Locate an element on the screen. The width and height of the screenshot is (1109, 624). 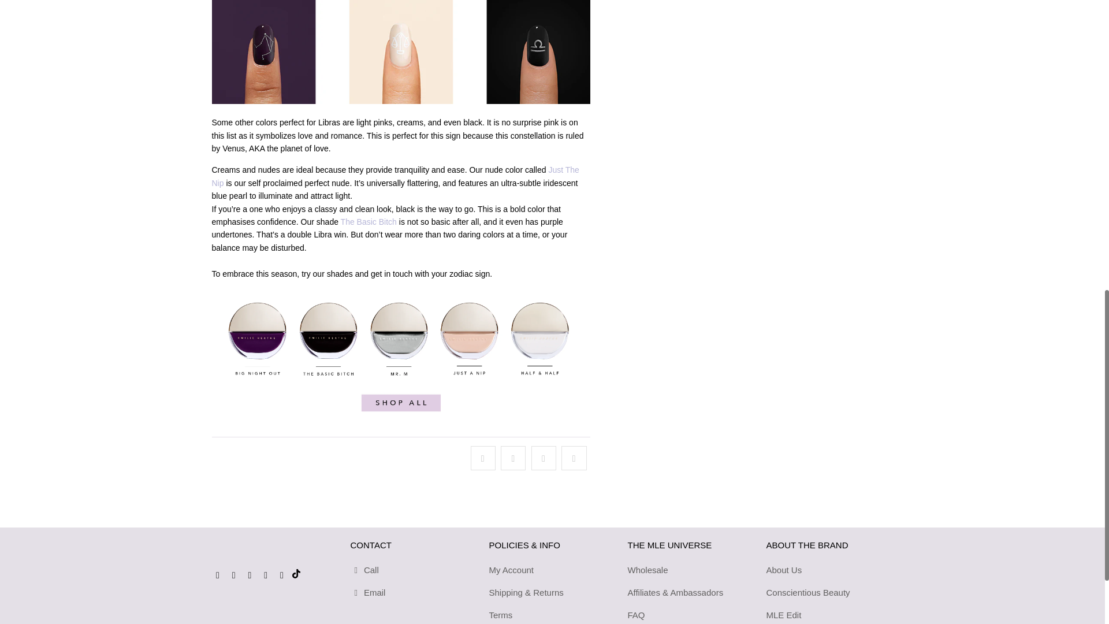
Share this on Twitter is located at coordinates (482, 458).